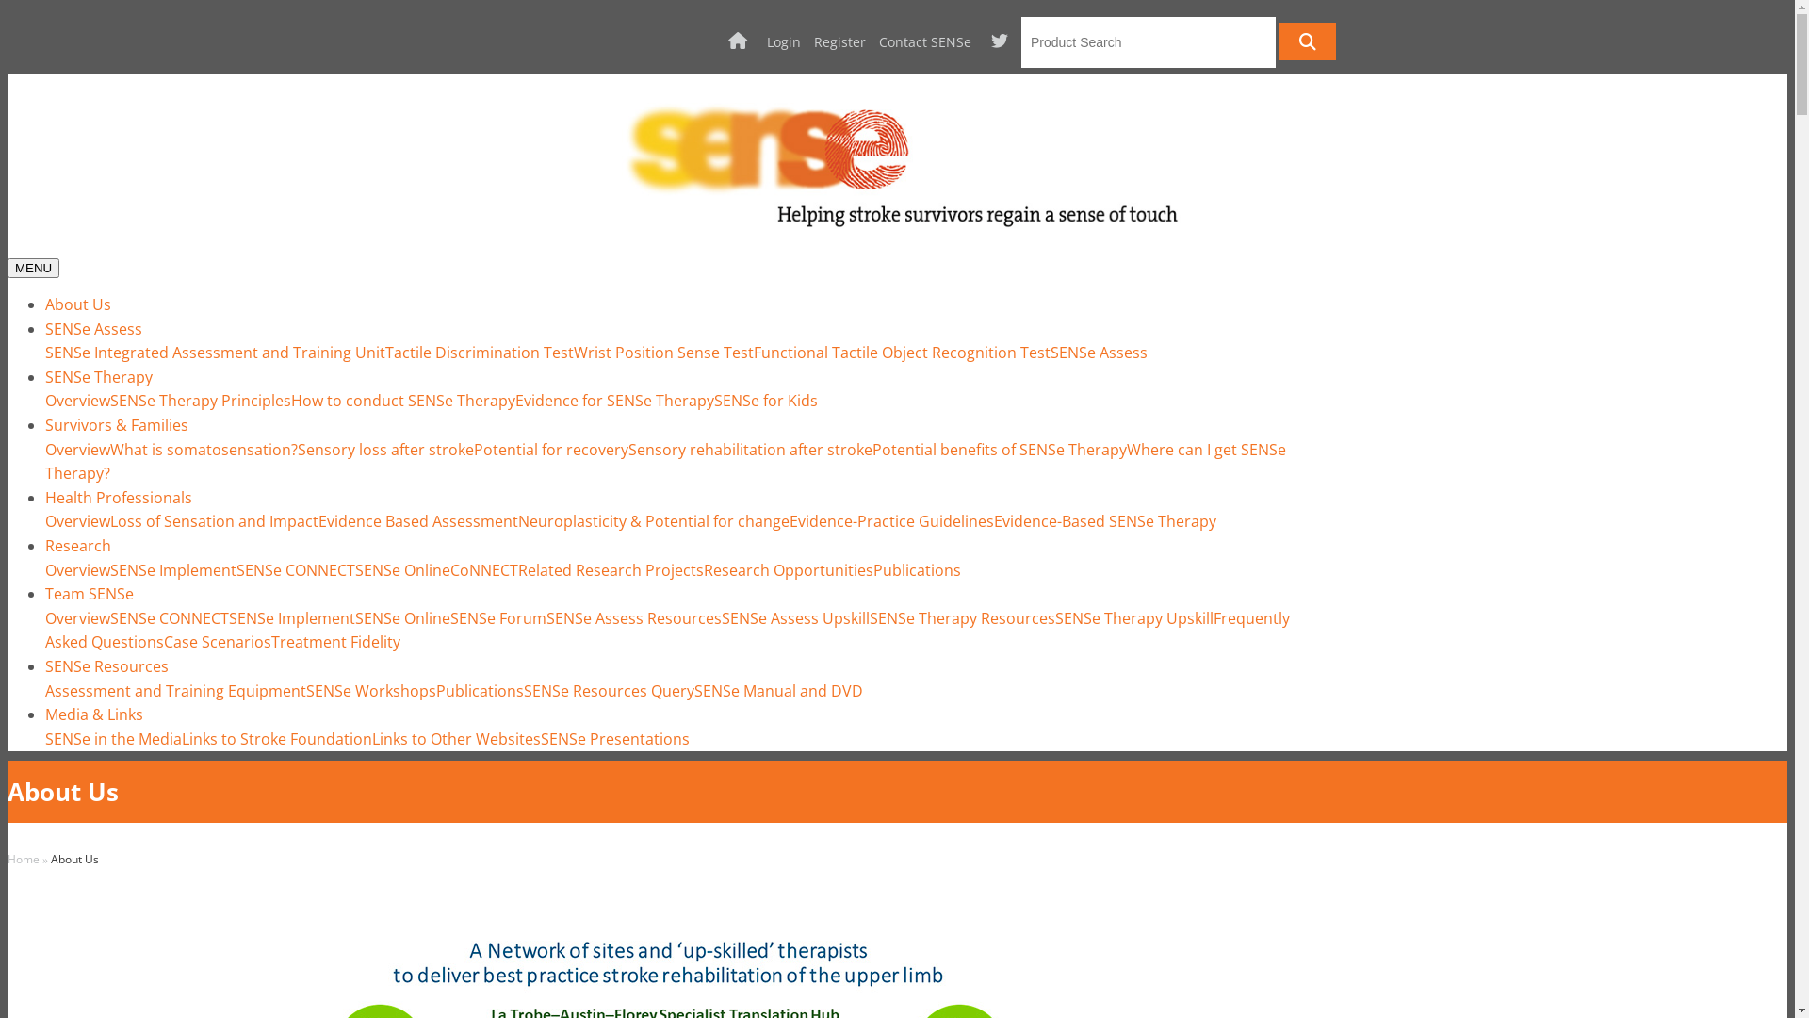  I want to click on Overview, so click(77, 521).